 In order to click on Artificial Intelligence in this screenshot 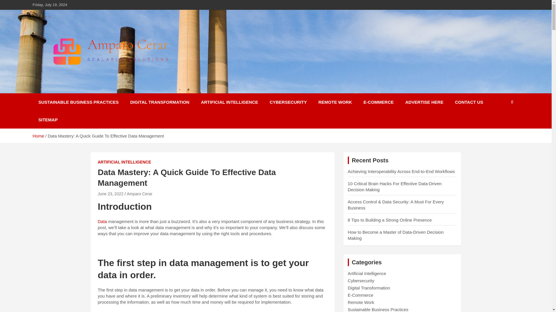, I will do `click(367, 273)`.